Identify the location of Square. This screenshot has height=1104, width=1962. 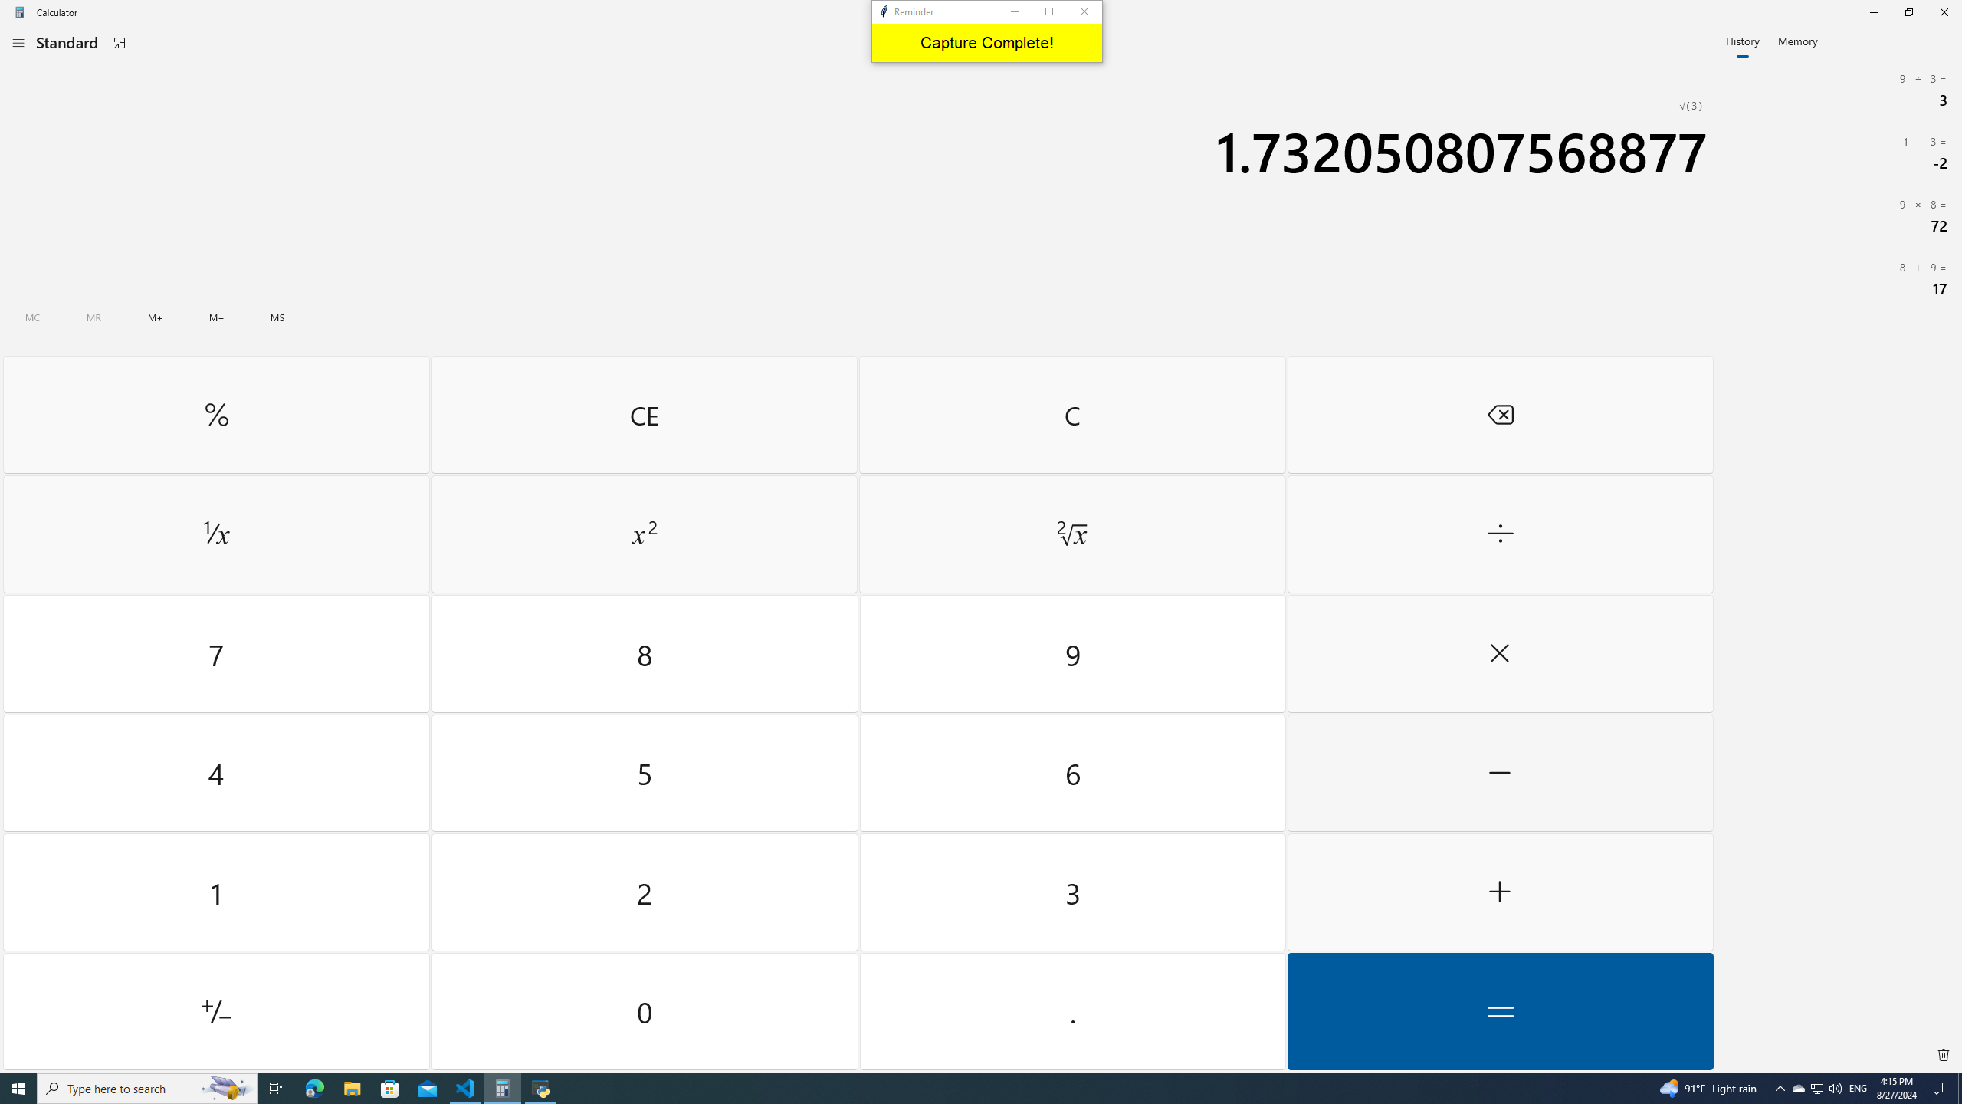
(644, 534).